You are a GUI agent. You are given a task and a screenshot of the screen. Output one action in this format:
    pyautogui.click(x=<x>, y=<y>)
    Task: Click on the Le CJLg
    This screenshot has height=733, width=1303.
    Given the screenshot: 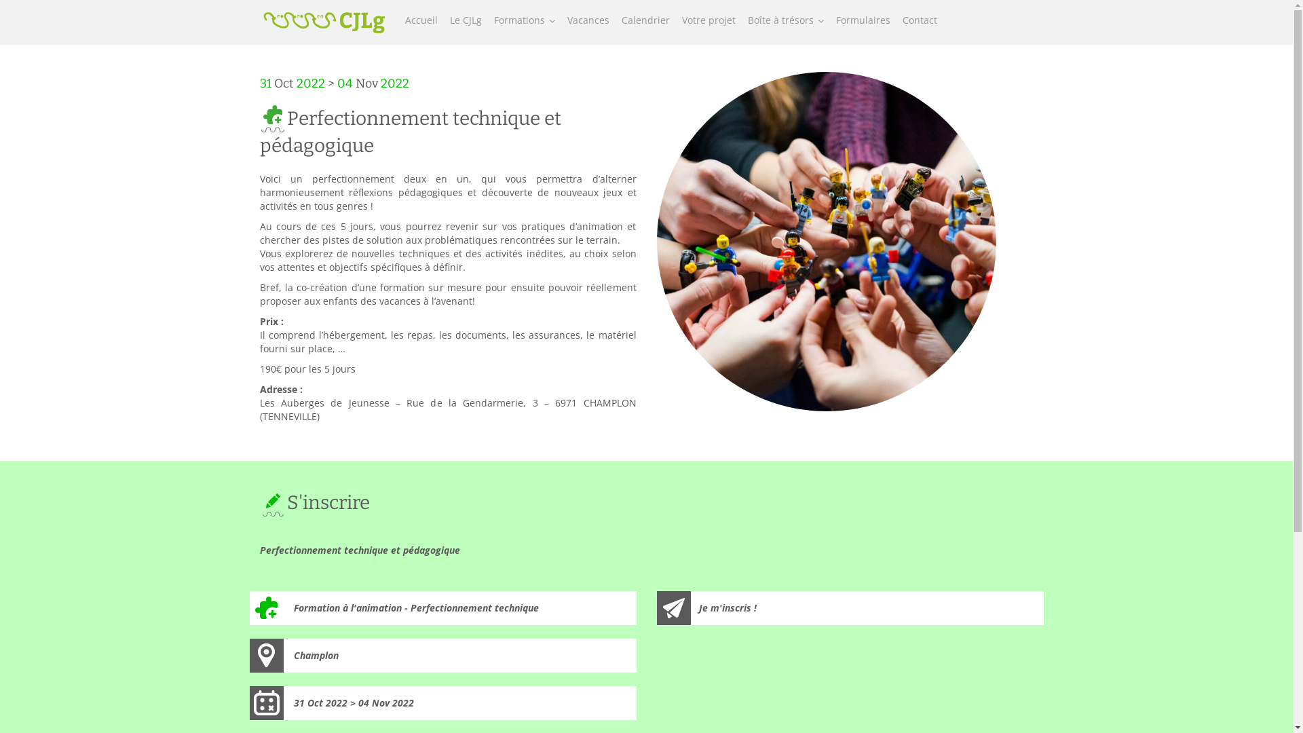 What is the action you would take?
    pyautogui.click(x=466, y=20)
    